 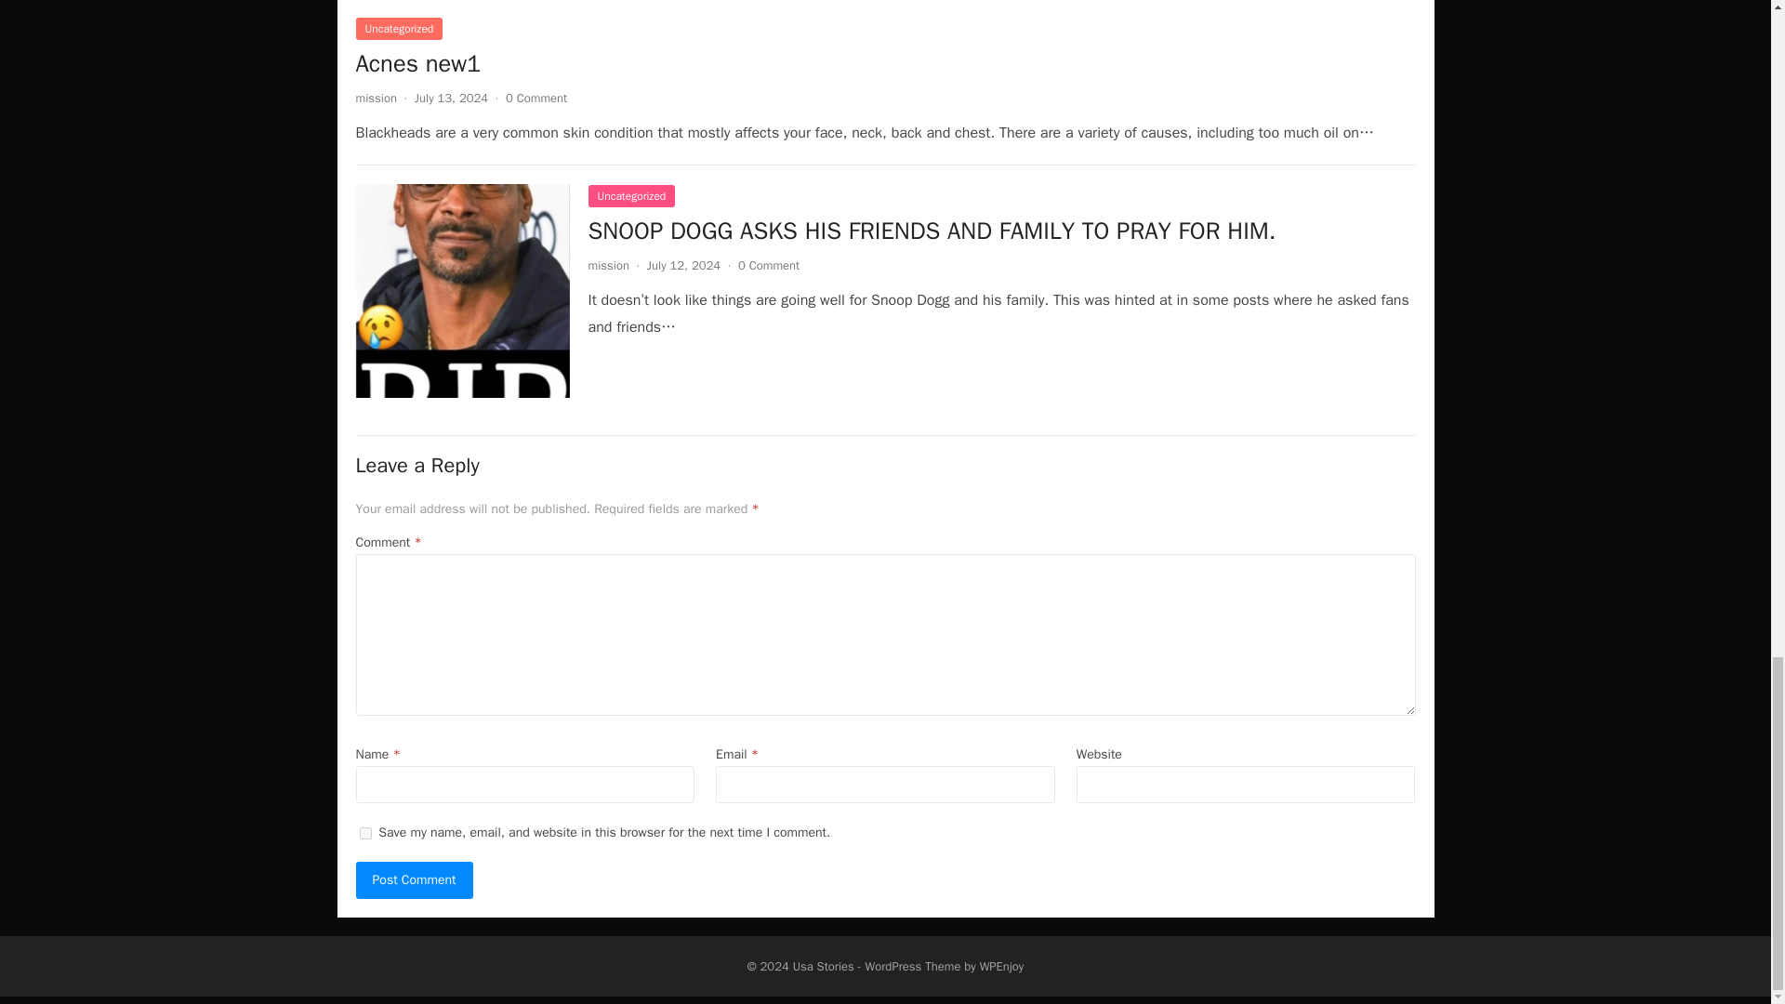 What do you see at coordinates (607, 264) in the screenshot?
I see `Posts by mission` at bounding box center [607, 264].